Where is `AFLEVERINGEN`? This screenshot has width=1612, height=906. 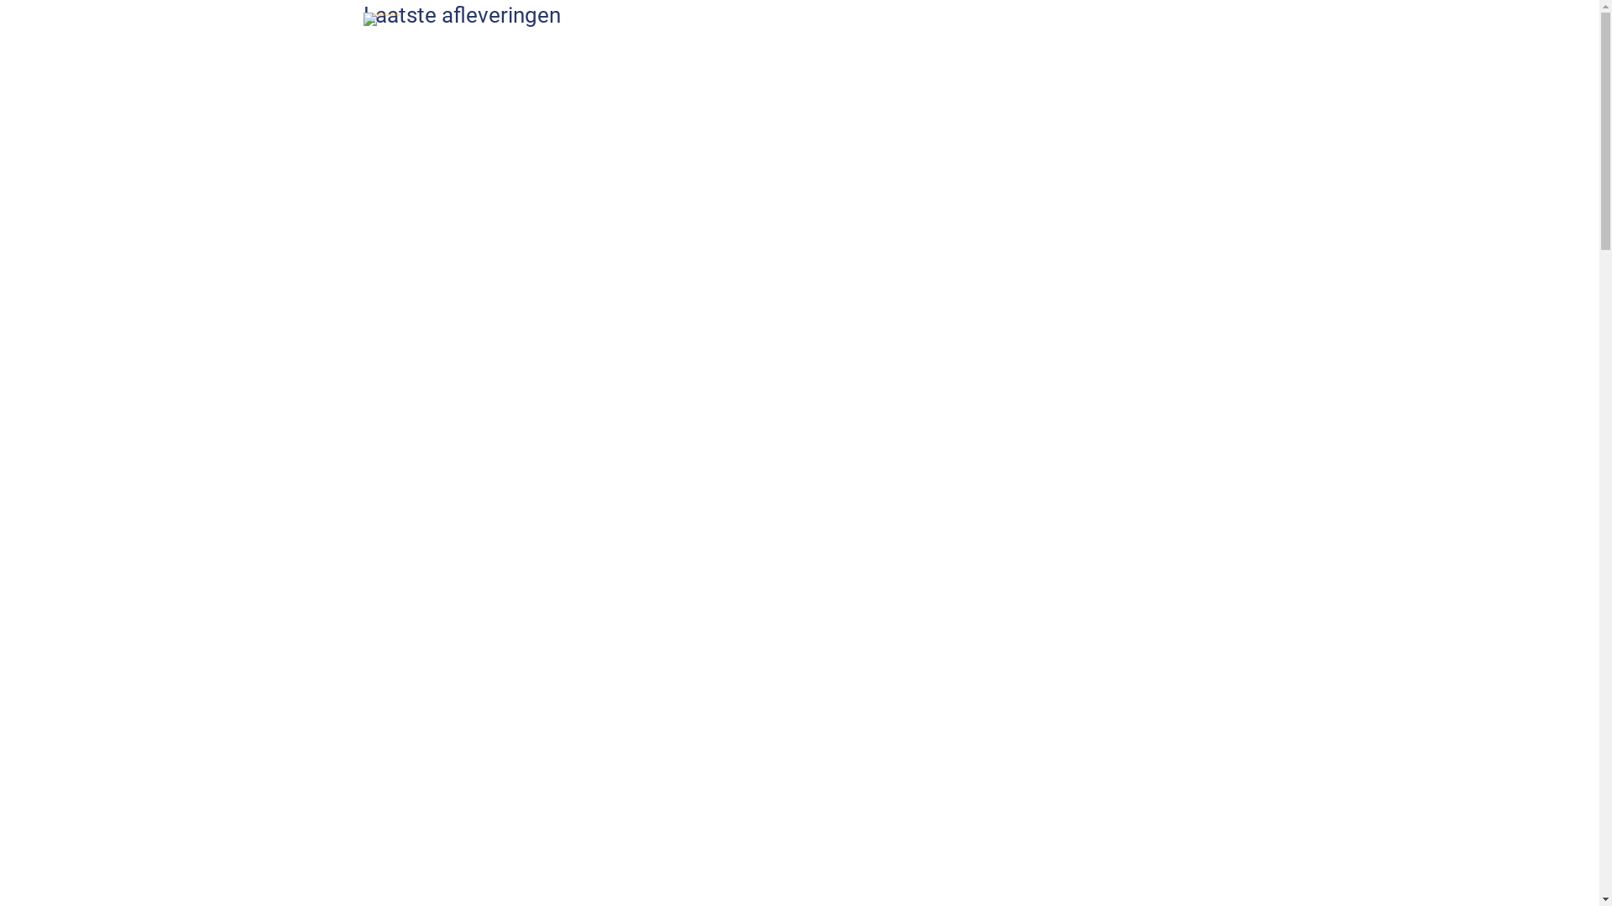 AFLEVERINGEN is located at coordinates (697, 57).